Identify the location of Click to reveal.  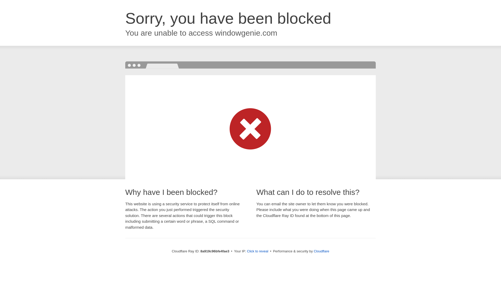
(257, 251).